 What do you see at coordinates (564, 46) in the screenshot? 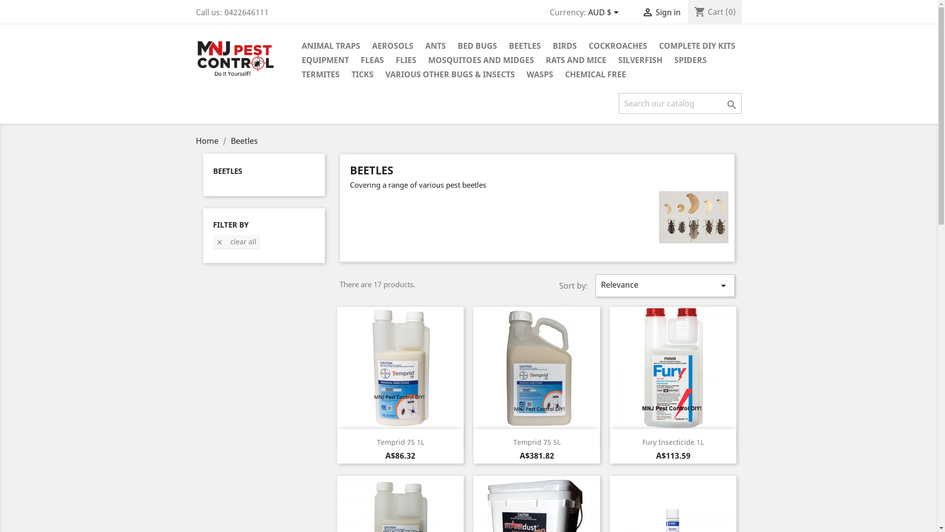
I see `BIRDS` at bounding box center [564, 46].